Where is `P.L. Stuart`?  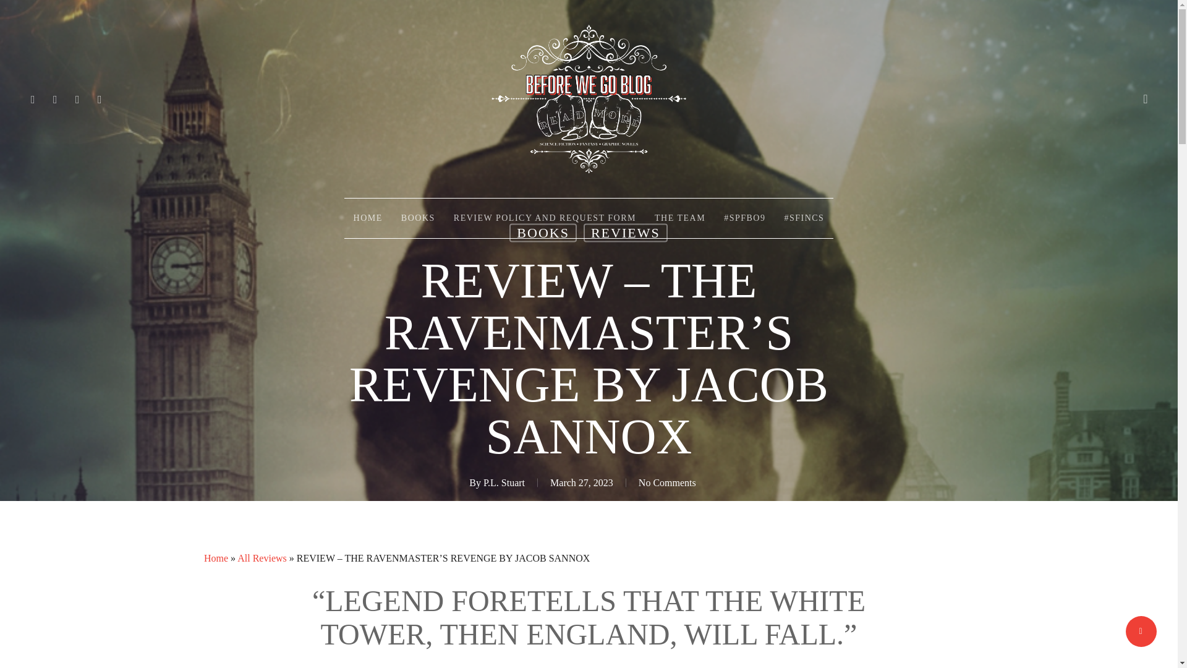 P.L. Stuart is located at coordinates (503, 482).